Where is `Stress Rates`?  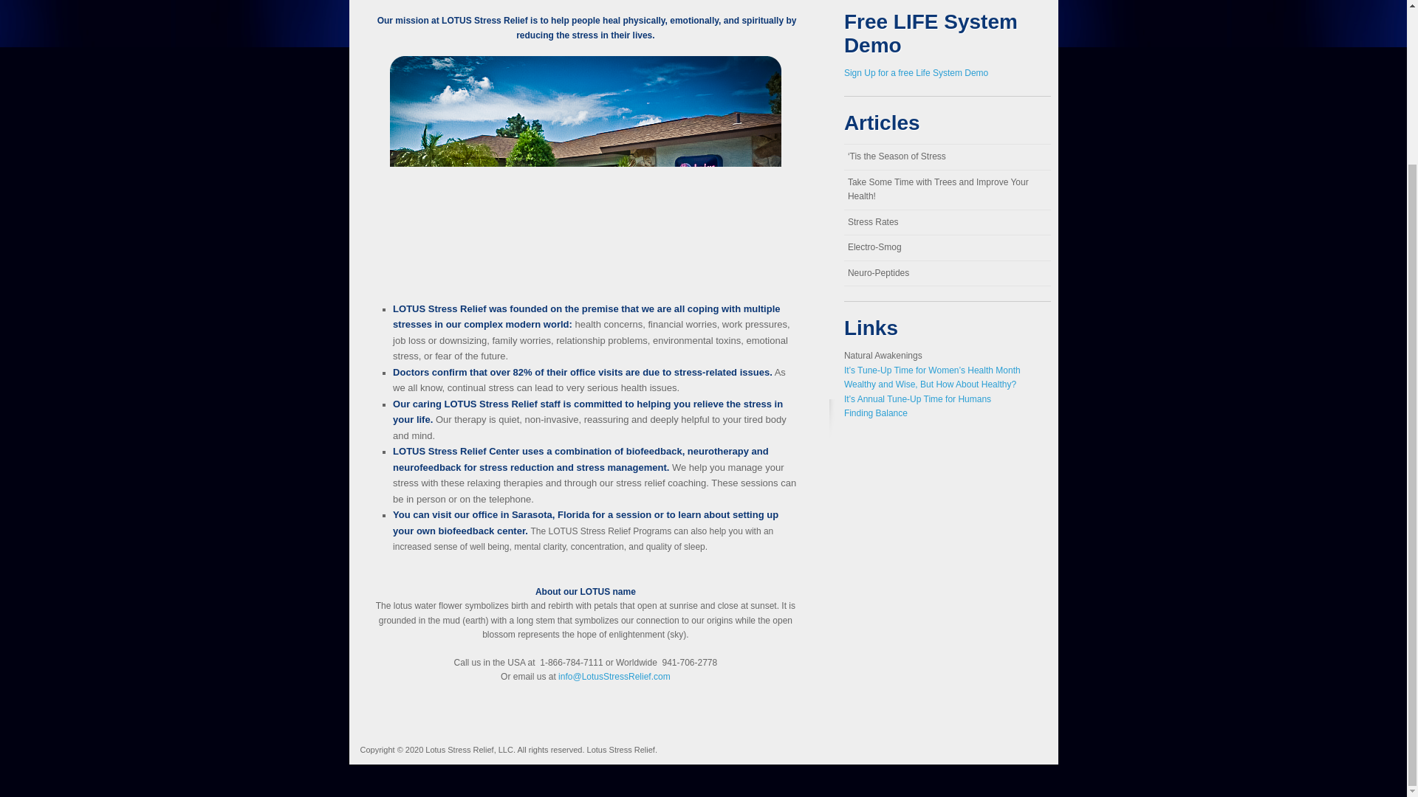 Stress Rates is located at coordinates (947, 223).